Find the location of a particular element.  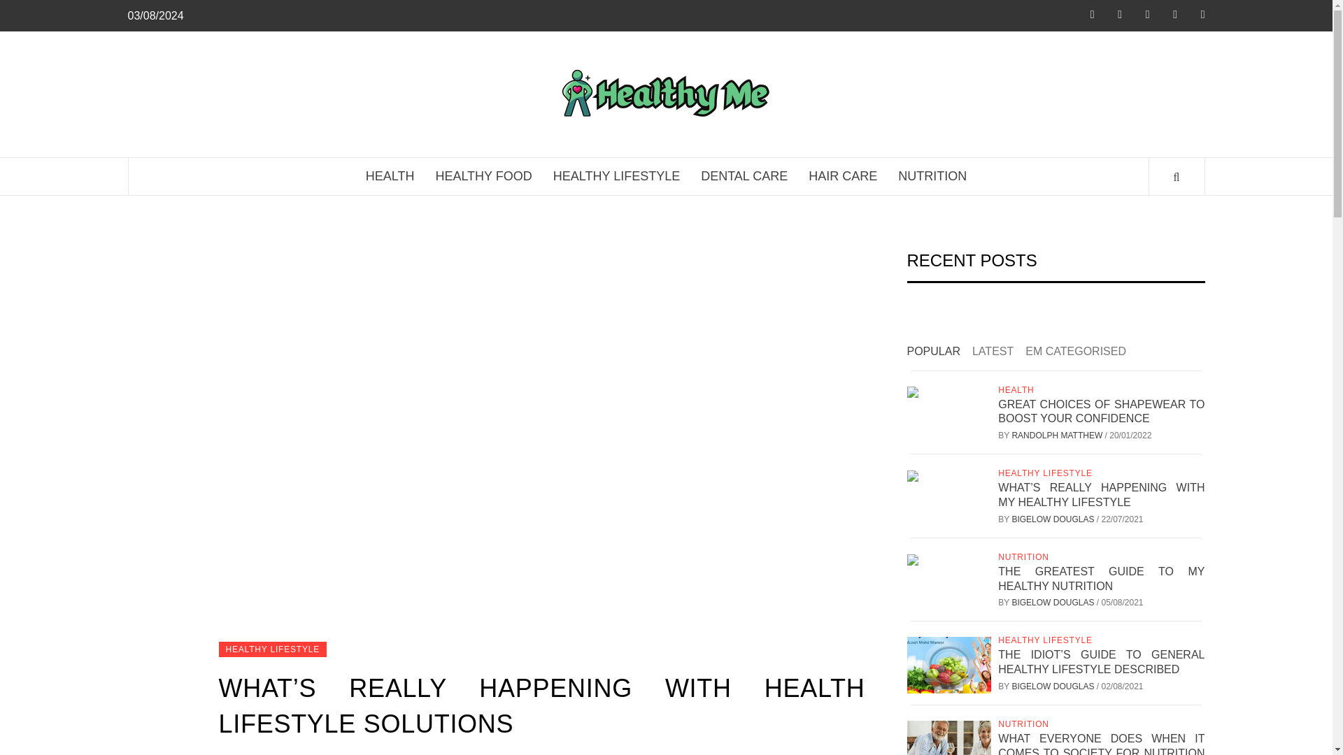

DENTAL CARE is located at coordinates (744, 176).